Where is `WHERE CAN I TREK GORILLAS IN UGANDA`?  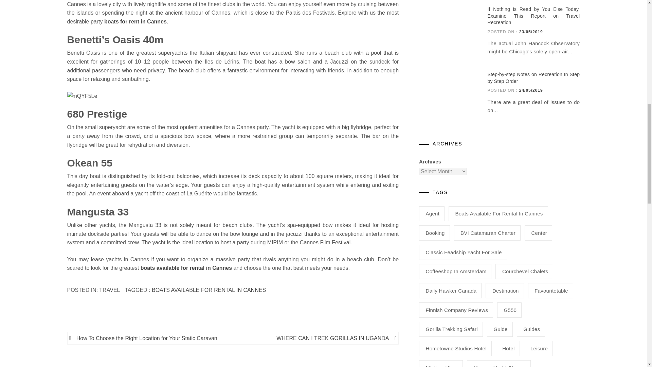
WHERE CAN I TREK GORILLAS IN UGANDA is located at coordinates (314, 338).